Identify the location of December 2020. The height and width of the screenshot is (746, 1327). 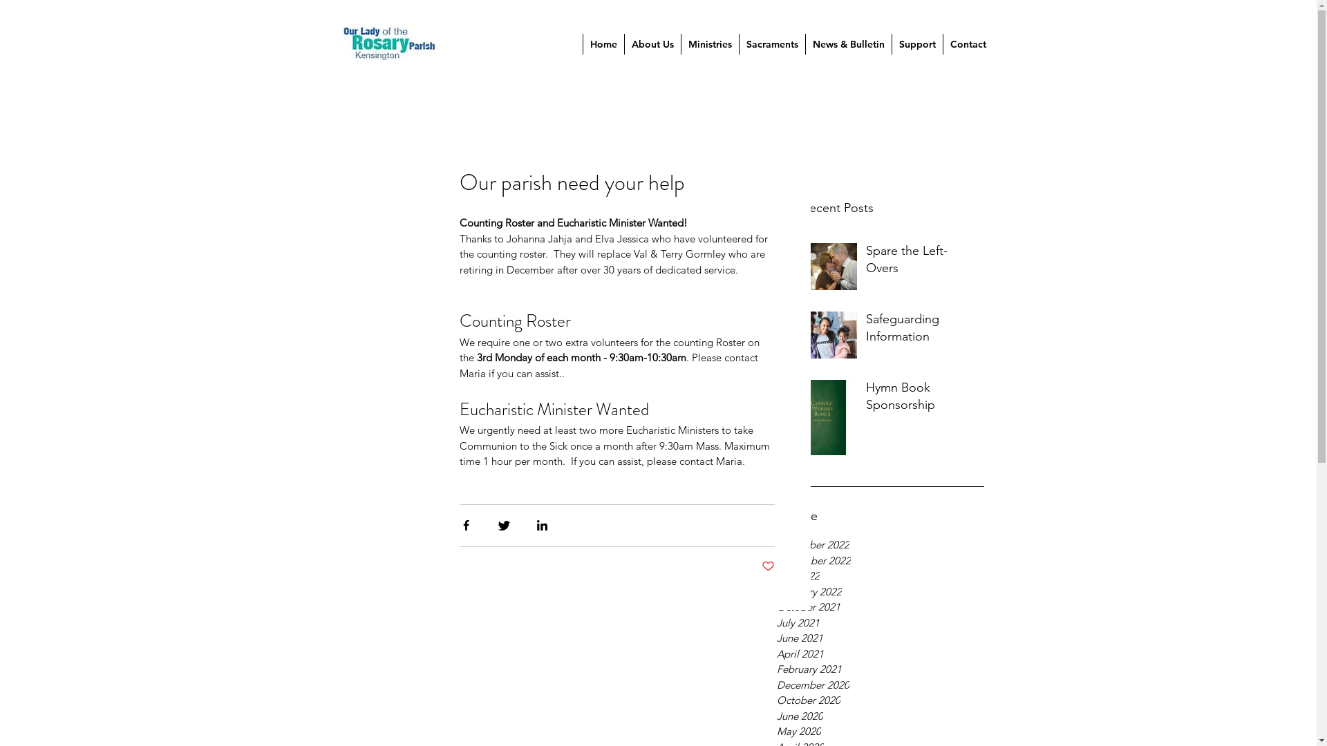
(881, 685).